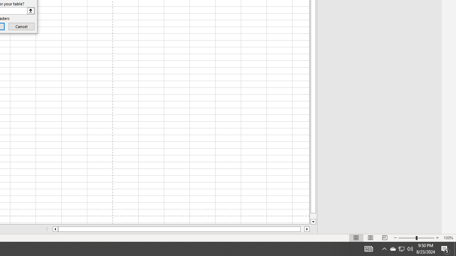  What do you see at coordinates (437, 238) in the screenshot?
I see `Zoom In` at bounding box center [437, 238].